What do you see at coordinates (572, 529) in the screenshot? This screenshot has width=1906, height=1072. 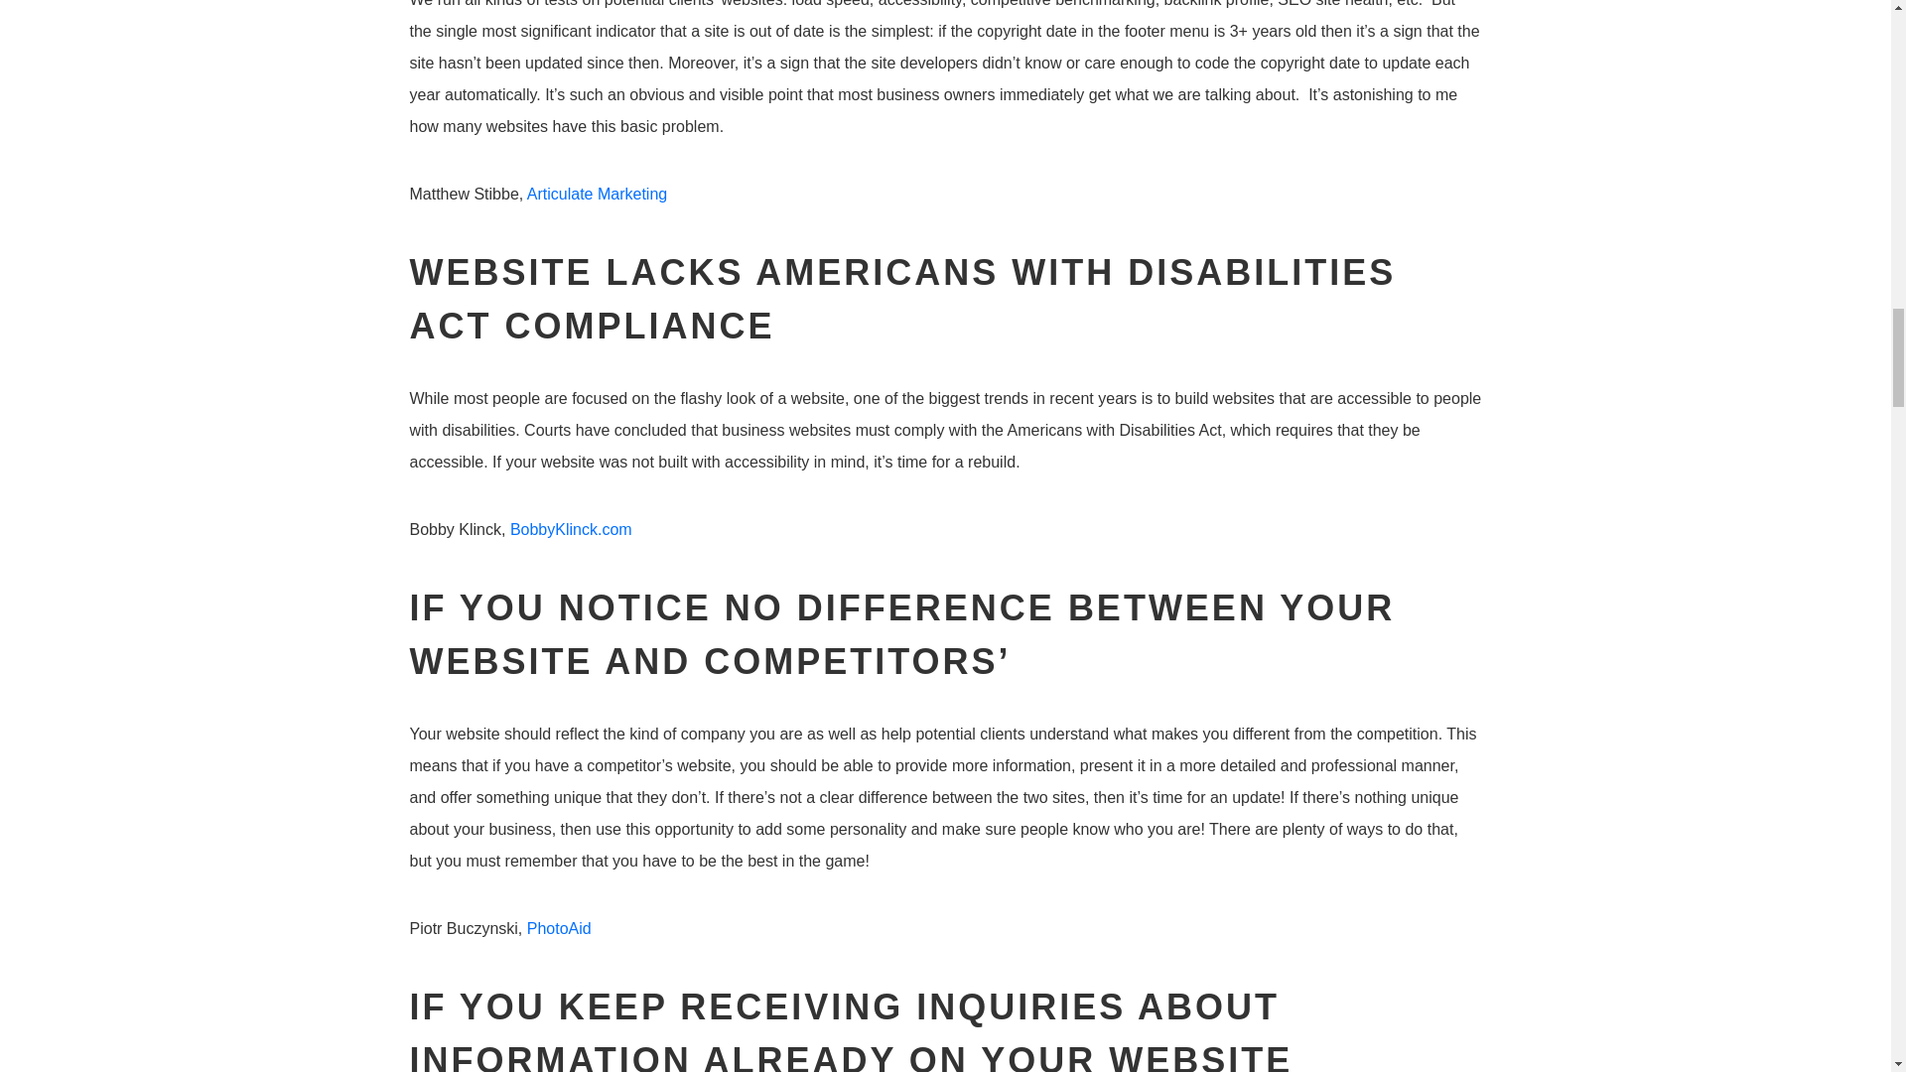 I see `BobbyKlinck.com` at bounding box center [572, 529].